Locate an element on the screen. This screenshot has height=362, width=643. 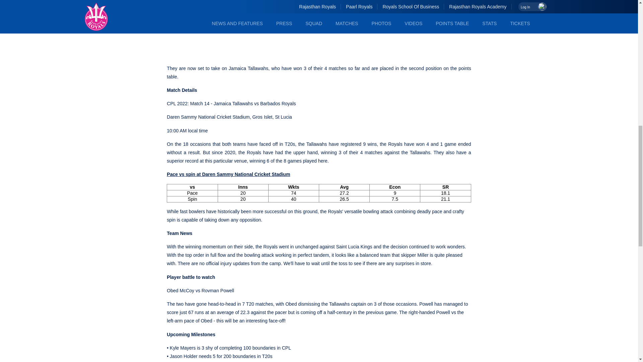
YouTube video player is located at coordinates (260, 28).